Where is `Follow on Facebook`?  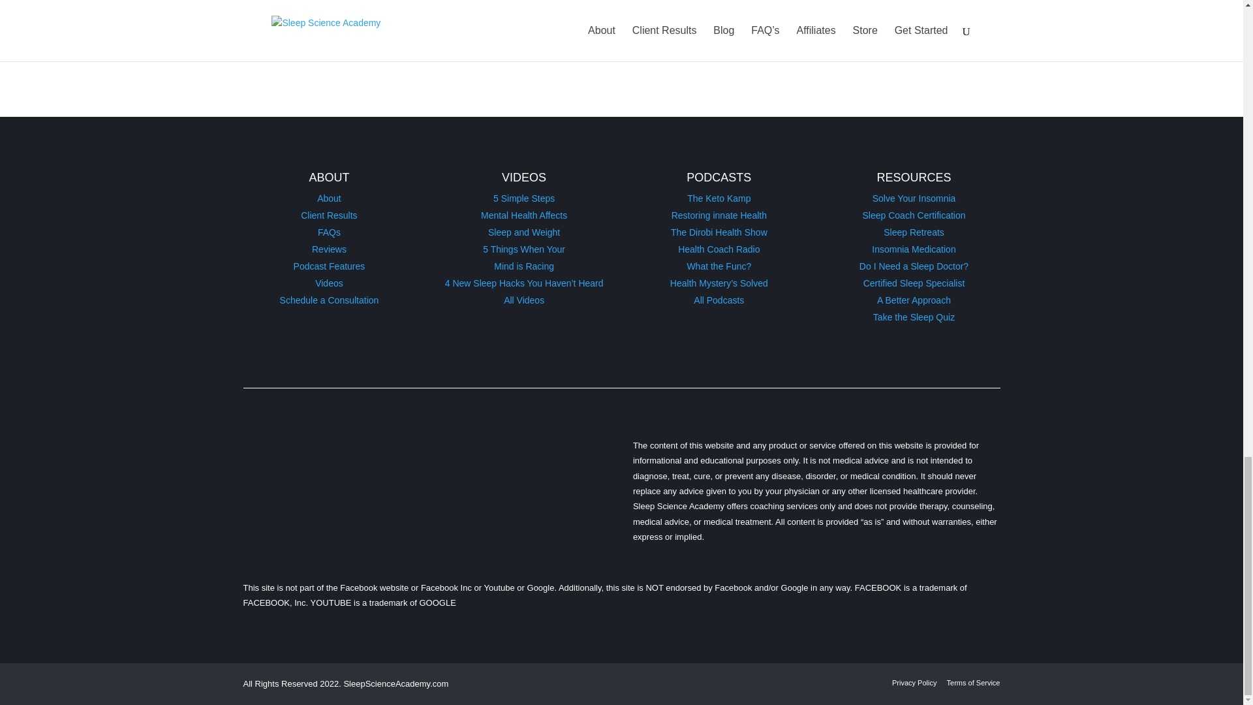
Follow on Facebook is located at coordinates (963, 48).